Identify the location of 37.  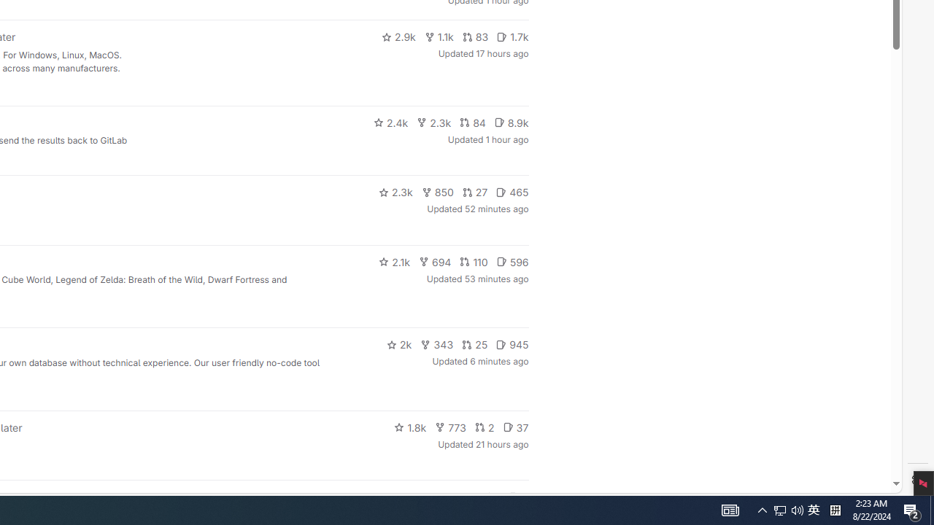
(515, 427).